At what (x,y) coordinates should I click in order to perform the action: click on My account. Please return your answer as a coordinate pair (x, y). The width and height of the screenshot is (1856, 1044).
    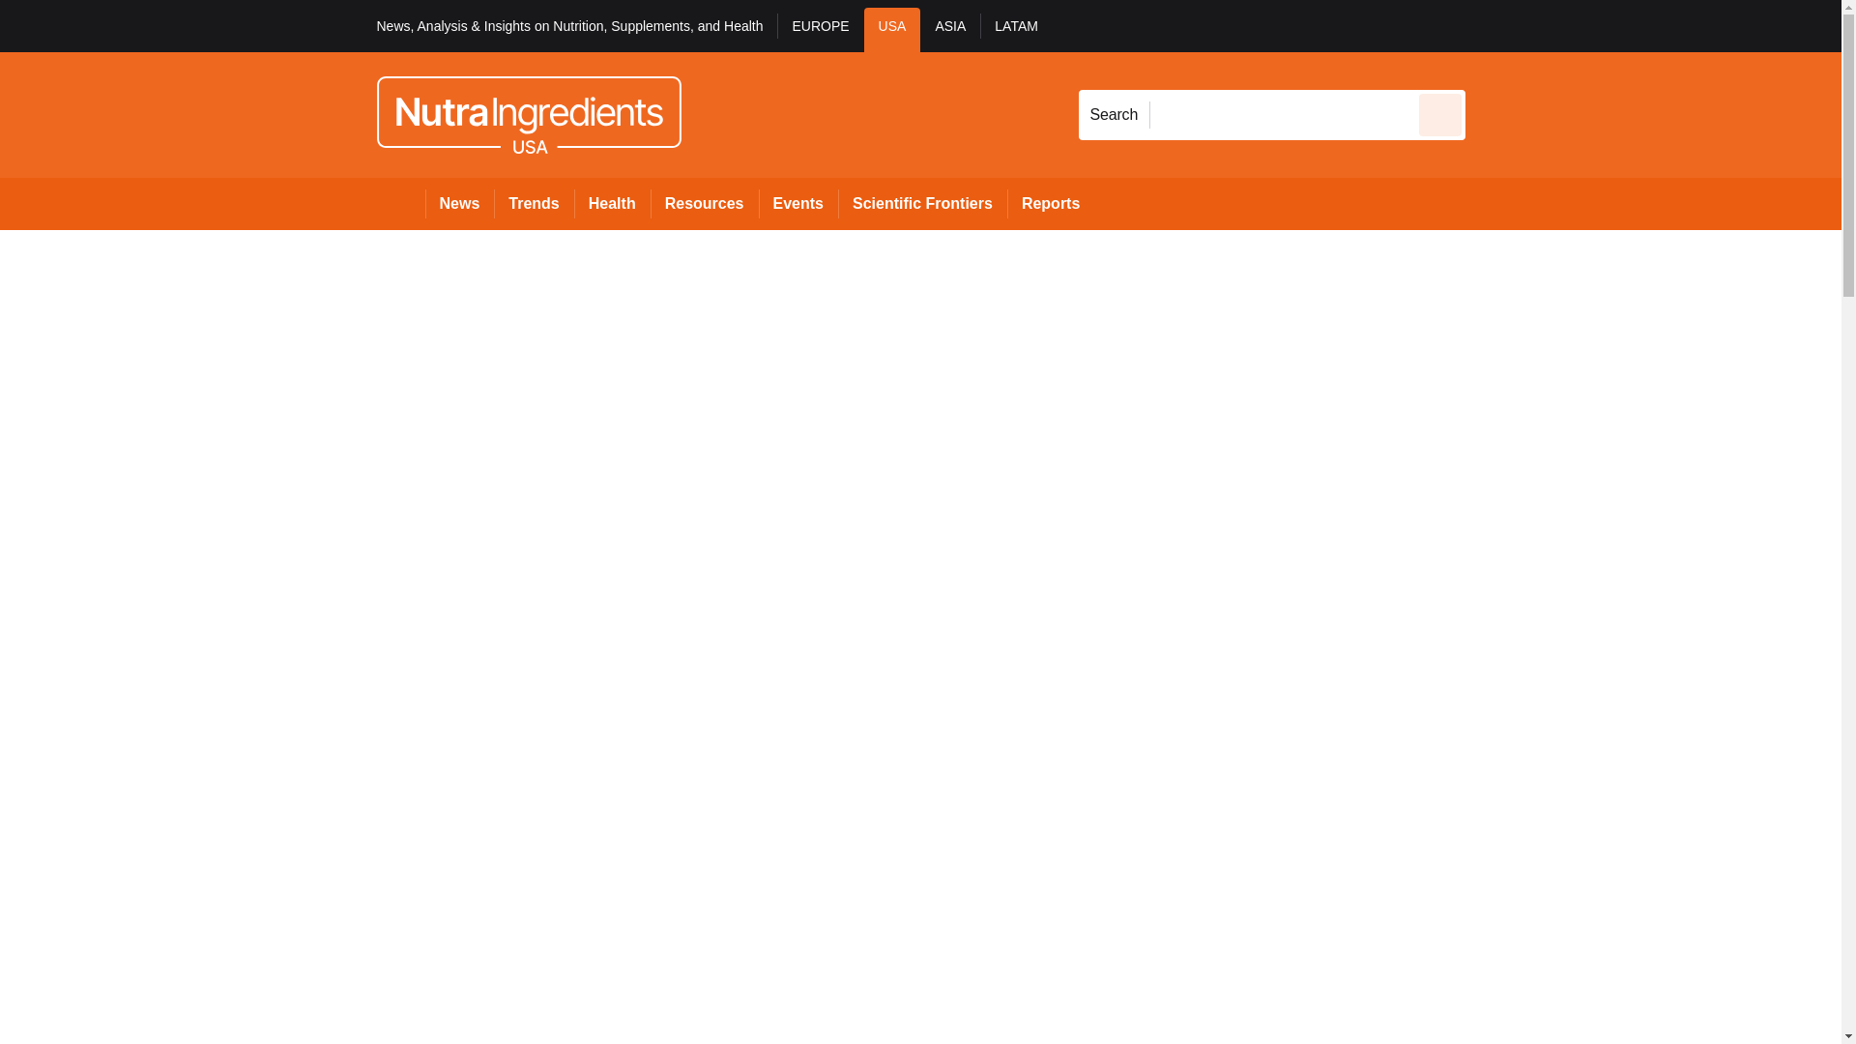
    Looking at the image, I should click on (1603, 25).